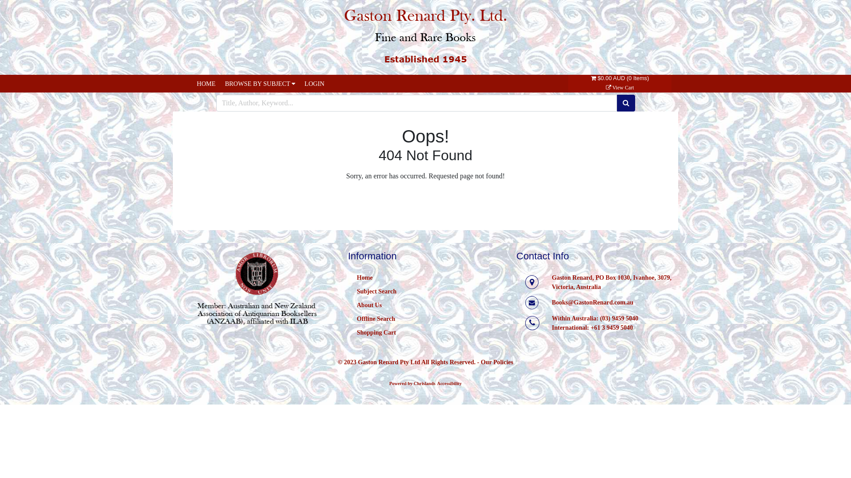 The image size is (851, 478). What do you see at coordinates (423, 199) in the screenshot?
I see `Take Me Home` at bounding box center [423, 199].